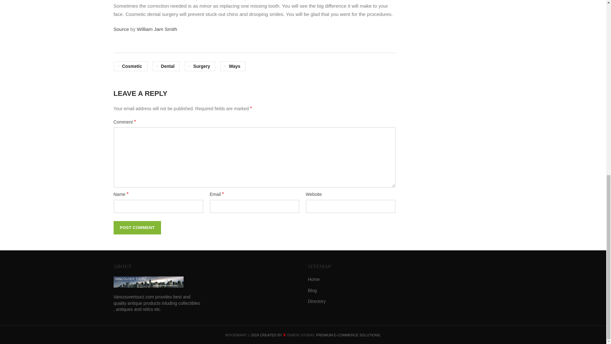 Image resolution: width=611 pixels, height=344 pixels. What do you see at coordinates (314, 280) in the screenshot?
I see `Home` at bounding box center [314, 280].